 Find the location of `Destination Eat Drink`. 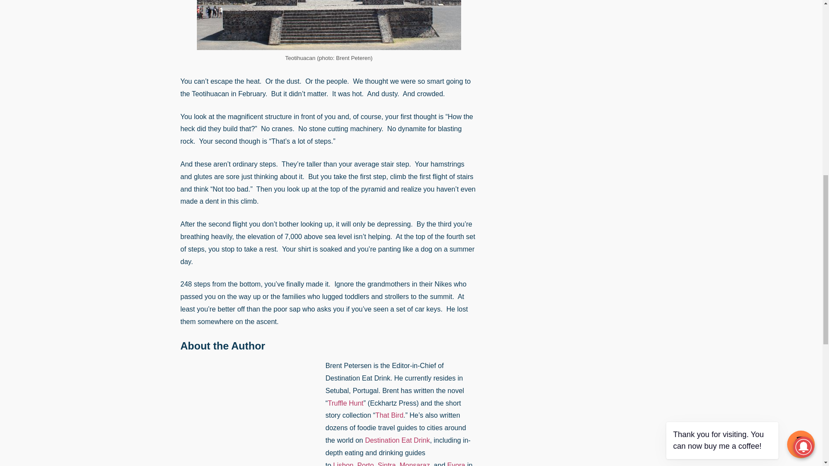

Destination Eat Drink is located at coordinates (397, 440).